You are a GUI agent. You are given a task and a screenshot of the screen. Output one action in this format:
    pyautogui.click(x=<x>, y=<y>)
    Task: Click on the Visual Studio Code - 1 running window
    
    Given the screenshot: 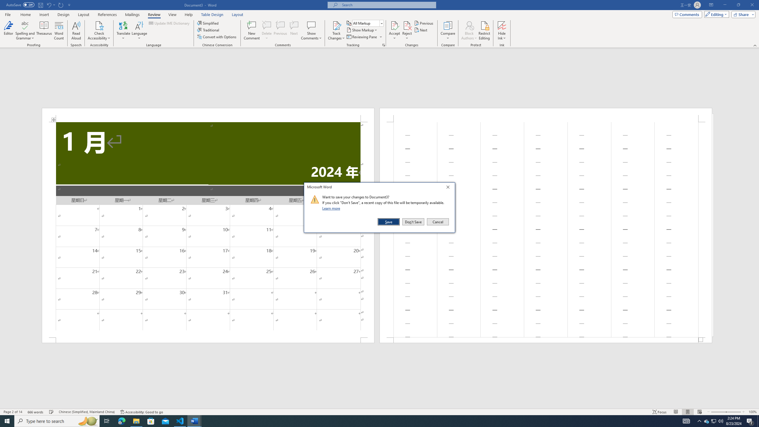 What is the action you would take?
    pyautogui.click(x=714, y=421)
    